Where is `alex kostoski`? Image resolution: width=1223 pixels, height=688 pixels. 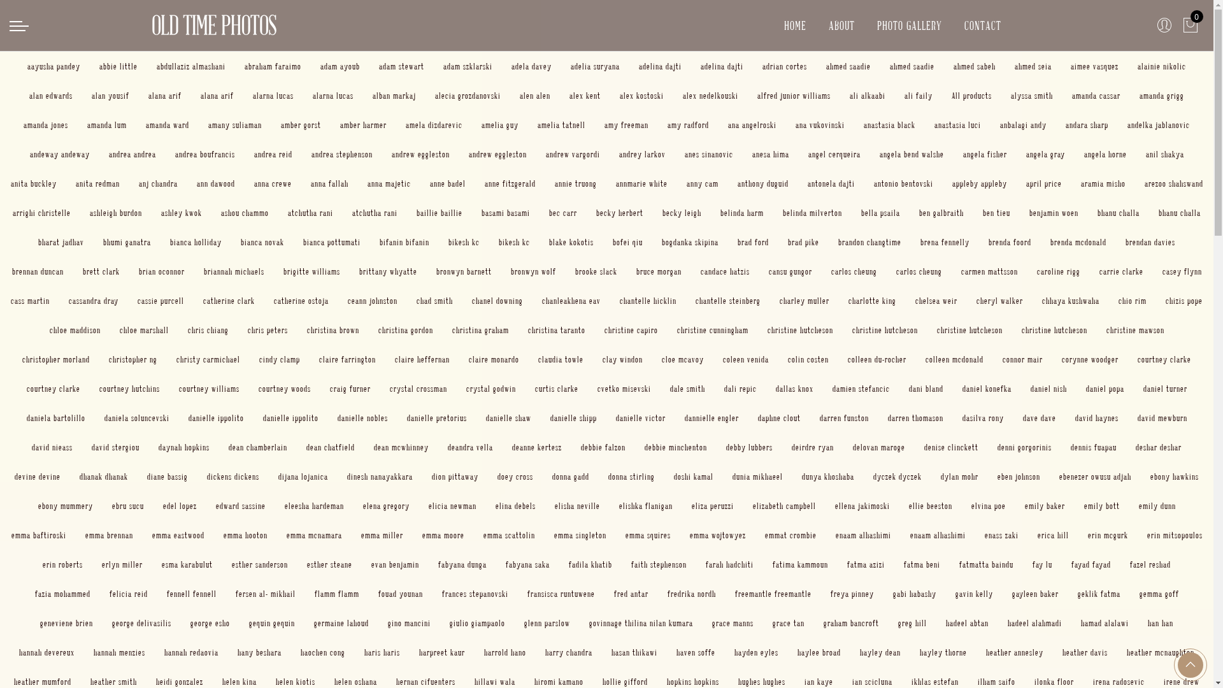
alex kostoski is located at coordinates (641, 96).